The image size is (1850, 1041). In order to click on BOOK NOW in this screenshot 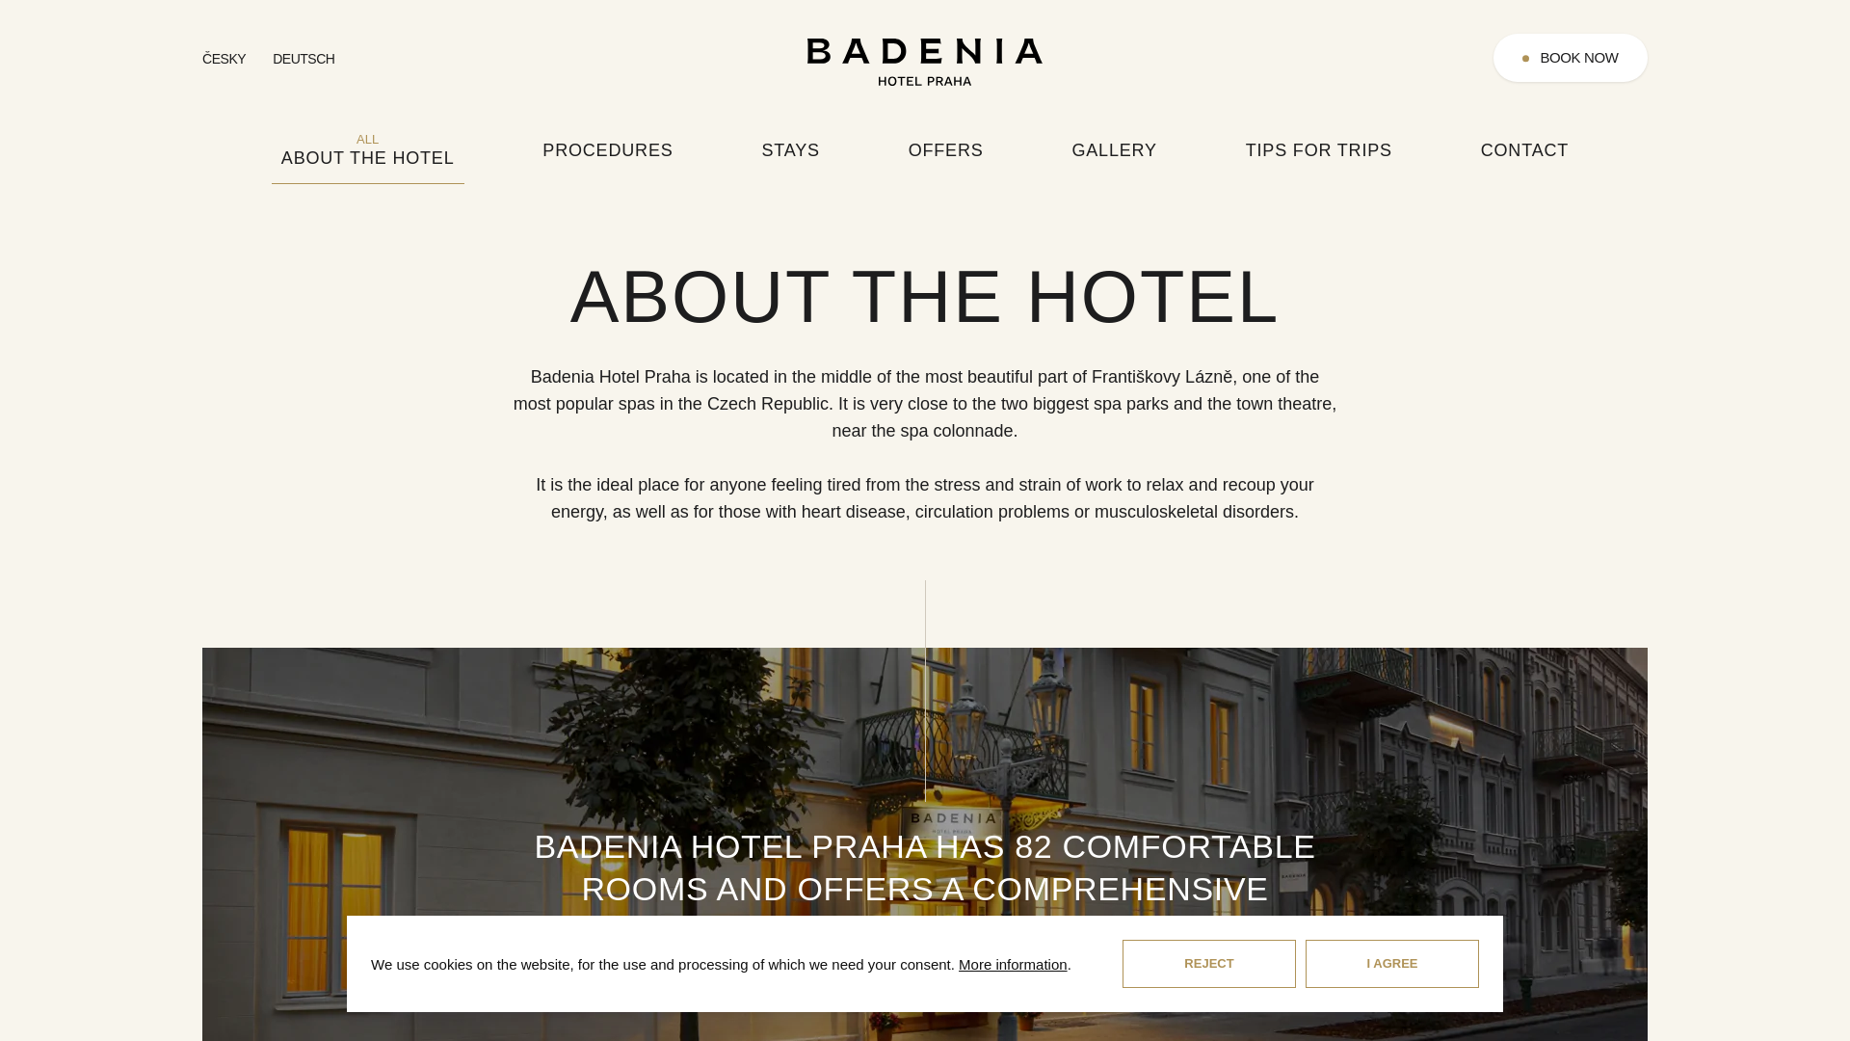, I will do `click(1571, 58)`.